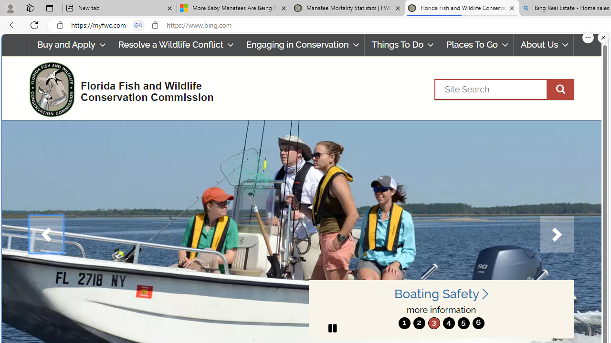 The image size is (611, 343). Describe the element at coordinates (441, 293) in the screenshot. I see `Boating Safety ` at that location.